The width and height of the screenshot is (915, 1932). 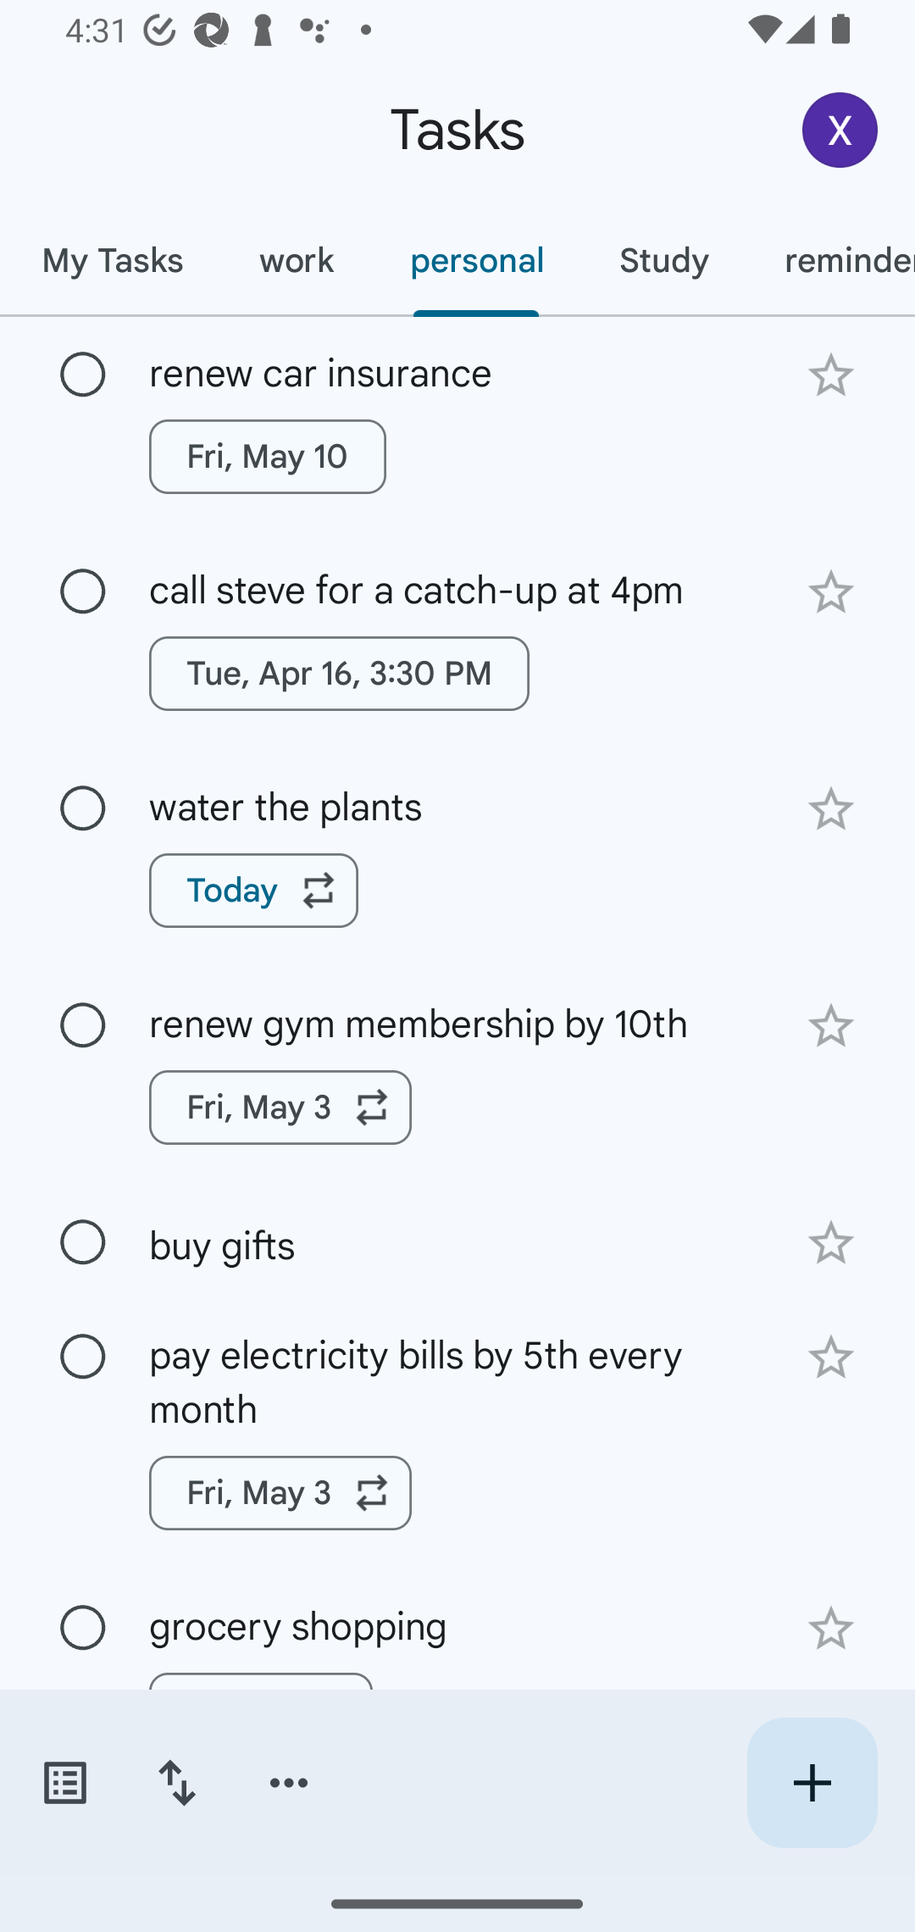 What do you see at coordinates (339, 674) in the screenshot?
I see `Tue, Apr 16, 3:30 PM` at bounding box center [339, 674].